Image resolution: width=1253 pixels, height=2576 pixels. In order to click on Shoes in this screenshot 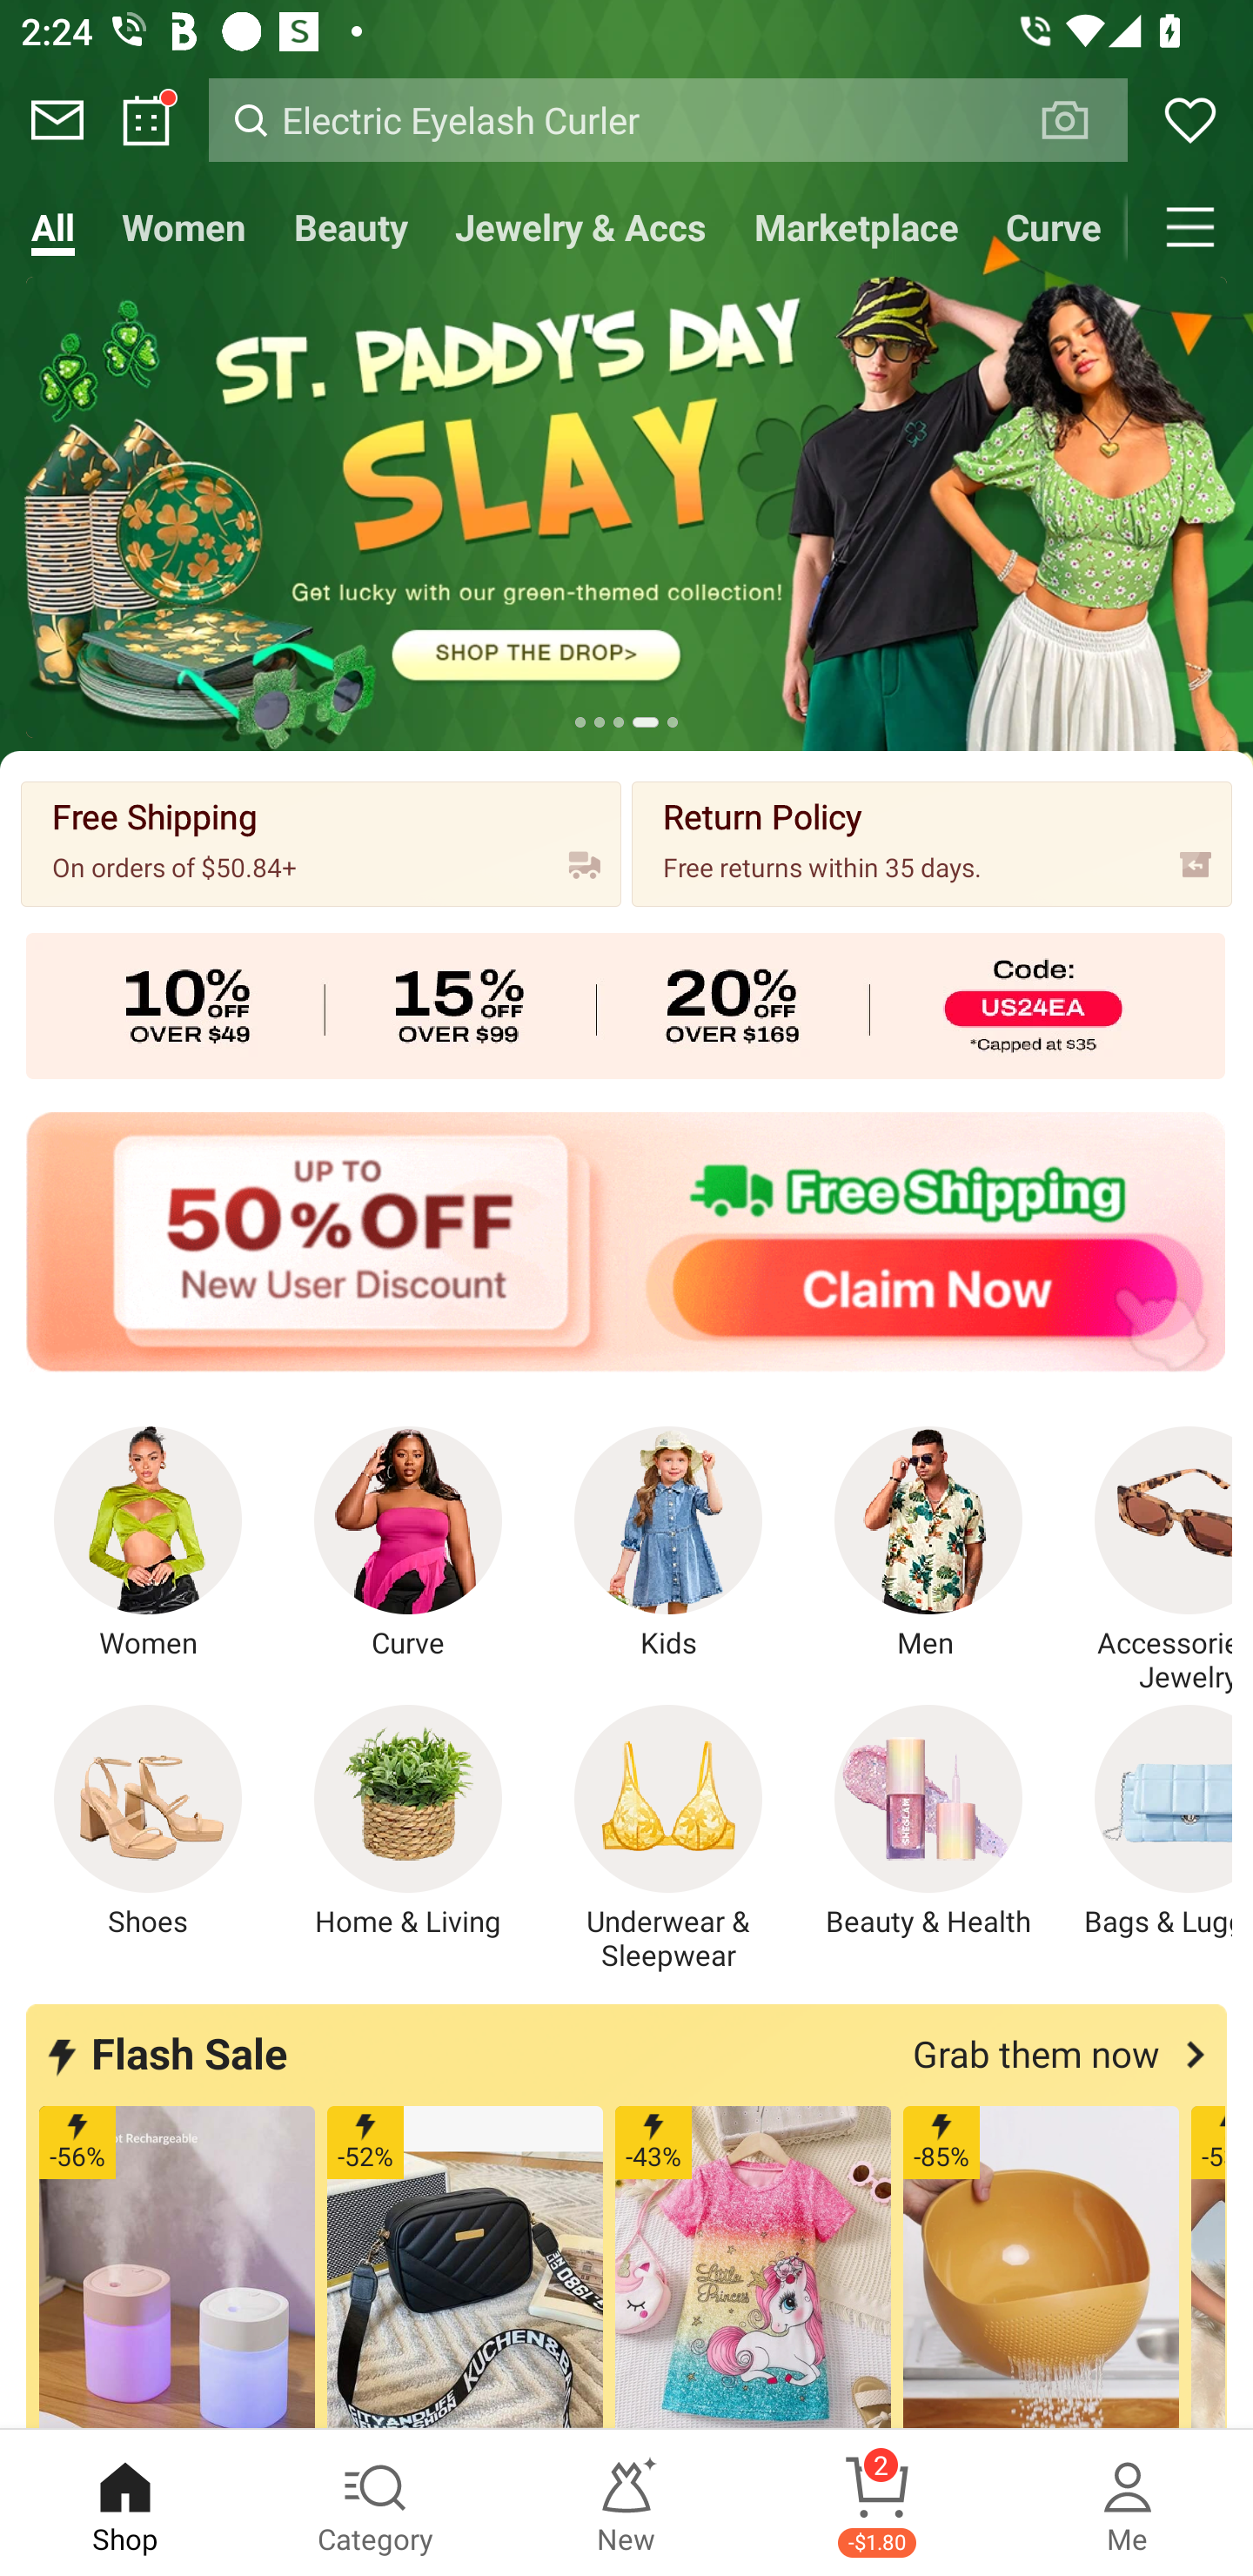, I will do `click(148, 1822)`.